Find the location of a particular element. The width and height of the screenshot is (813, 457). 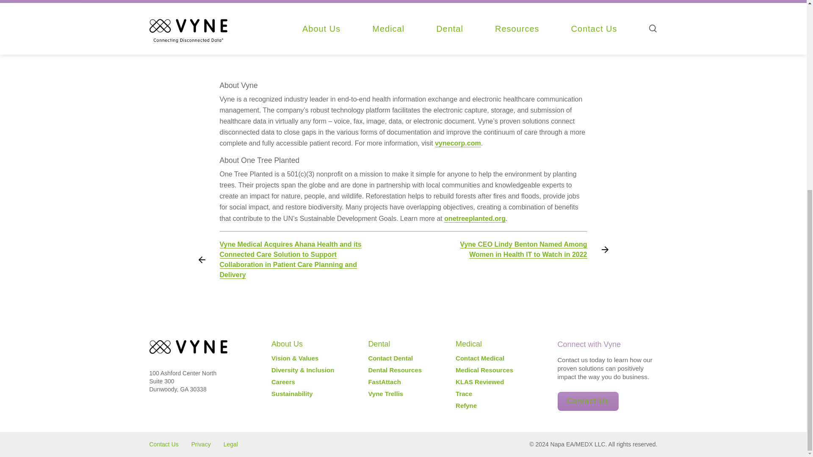

Medical is located at coordinates (468, 344).